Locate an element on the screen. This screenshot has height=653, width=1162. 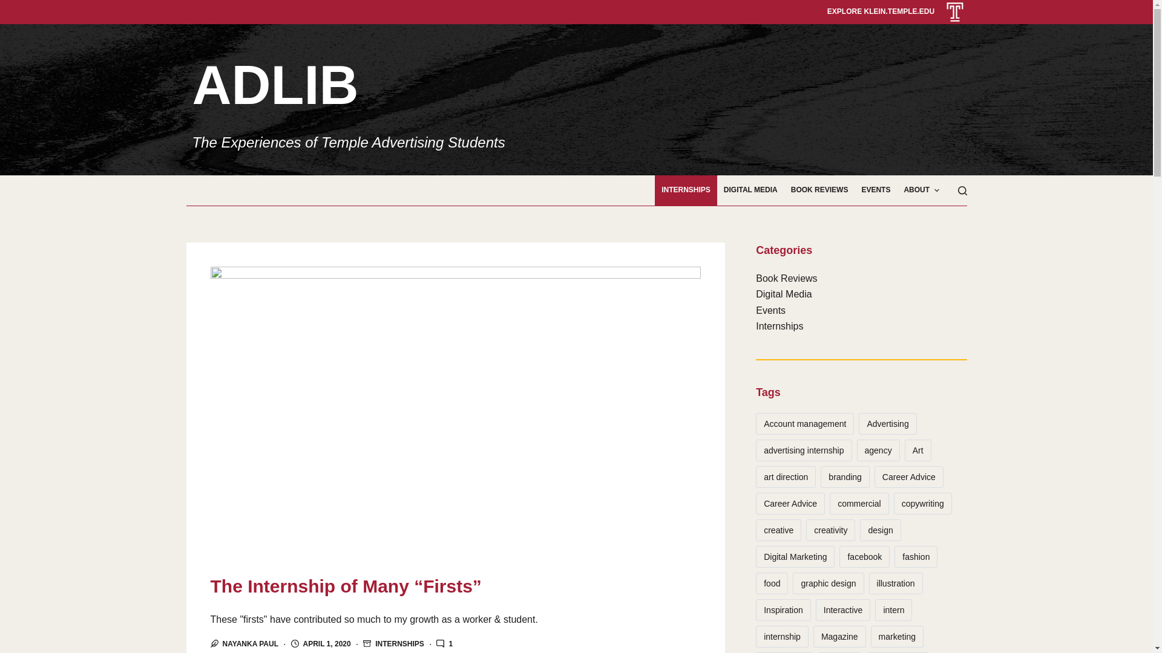
Skip to content is located at coordinates (12, 6).